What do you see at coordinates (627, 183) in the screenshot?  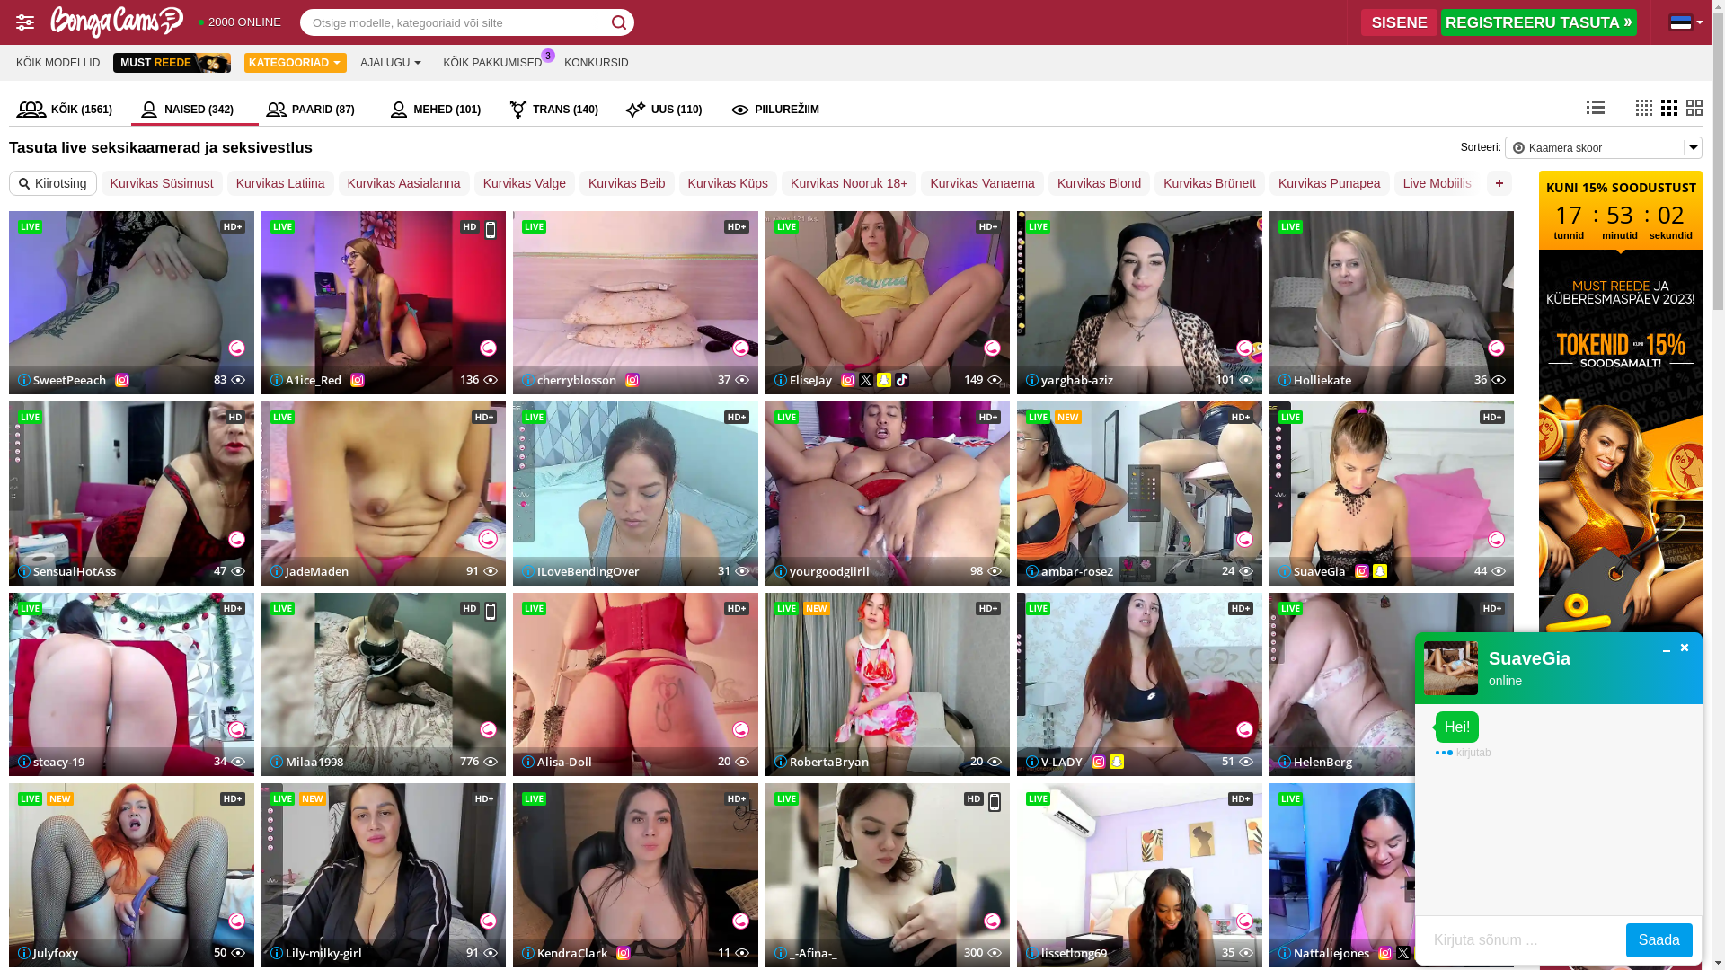 I see `Kurvikas Beib` at bounding box center [627, 183].